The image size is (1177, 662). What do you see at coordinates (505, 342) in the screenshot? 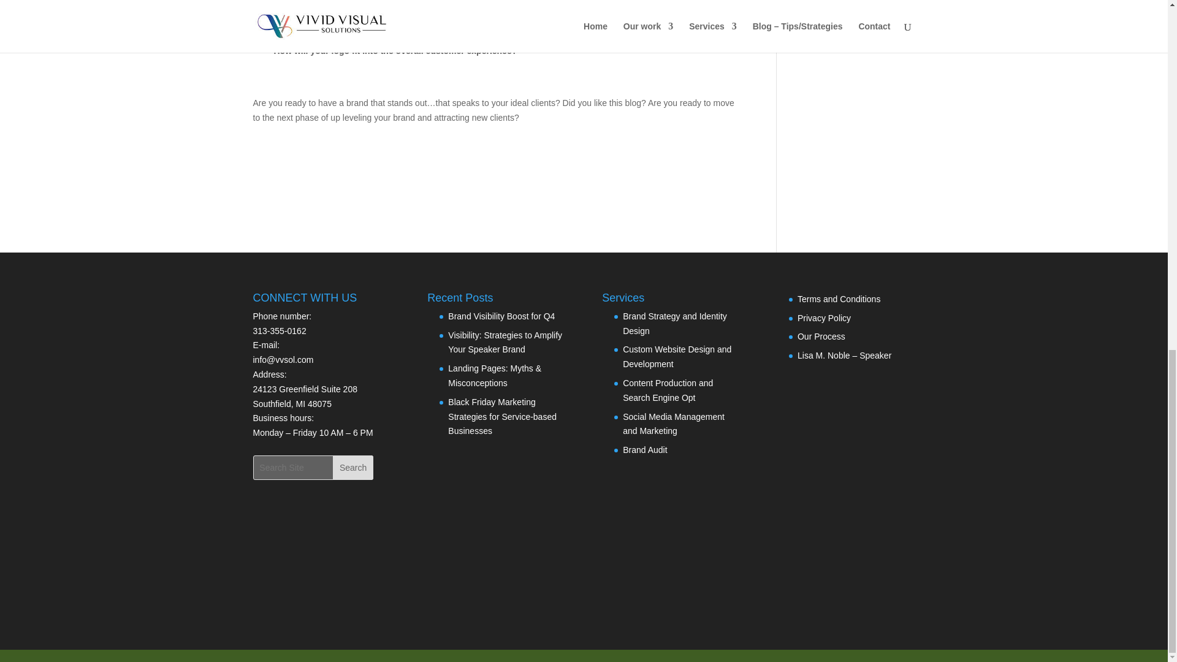
I see `Visibility: Strategies to Amplify Your Speaker Brand` at bounding box center [505, 342].